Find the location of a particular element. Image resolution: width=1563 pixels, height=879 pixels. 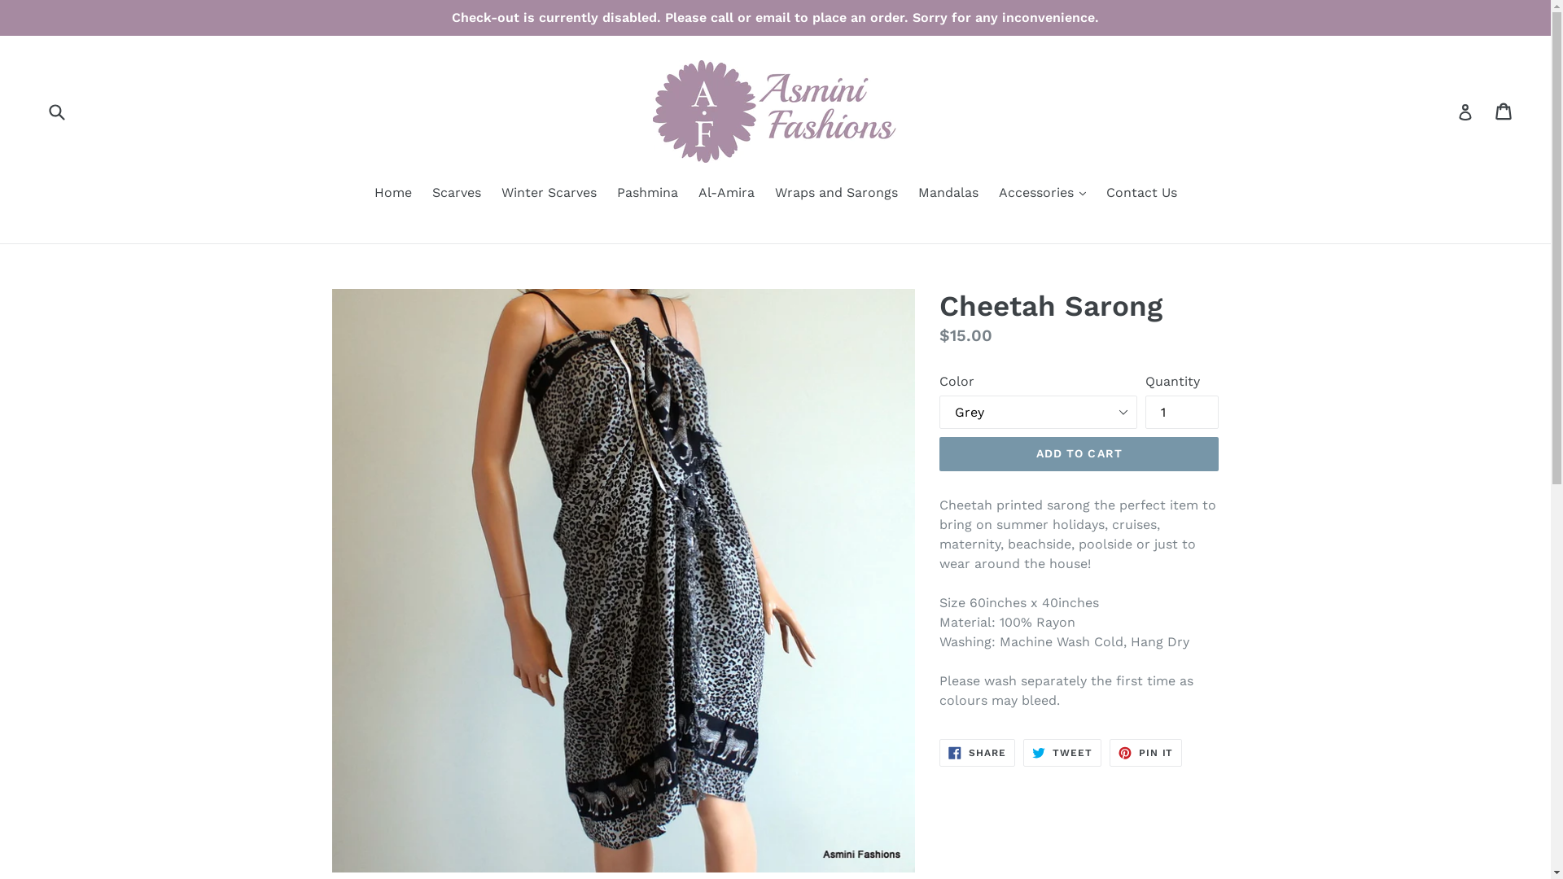

ADD TO CART is located at coordinates (1079, 454).